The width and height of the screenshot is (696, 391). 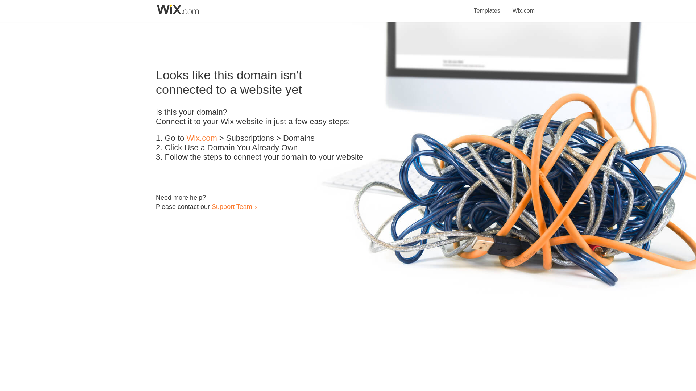 I want to click on Support Team, so click(x=232, y=206).